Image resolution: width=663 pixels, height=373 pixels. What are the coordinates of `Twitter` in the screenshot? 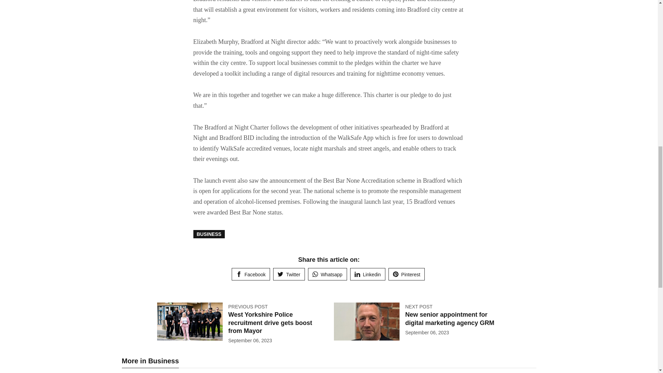 It's located at (289, 274).